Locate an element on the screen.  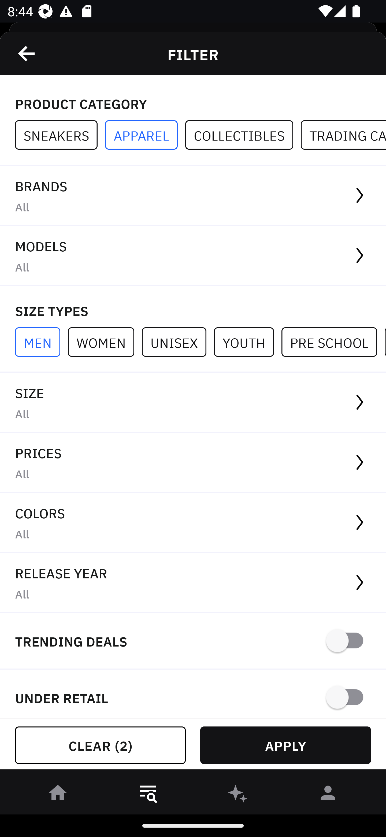
󱎸 is located at coordinates (148, 795).